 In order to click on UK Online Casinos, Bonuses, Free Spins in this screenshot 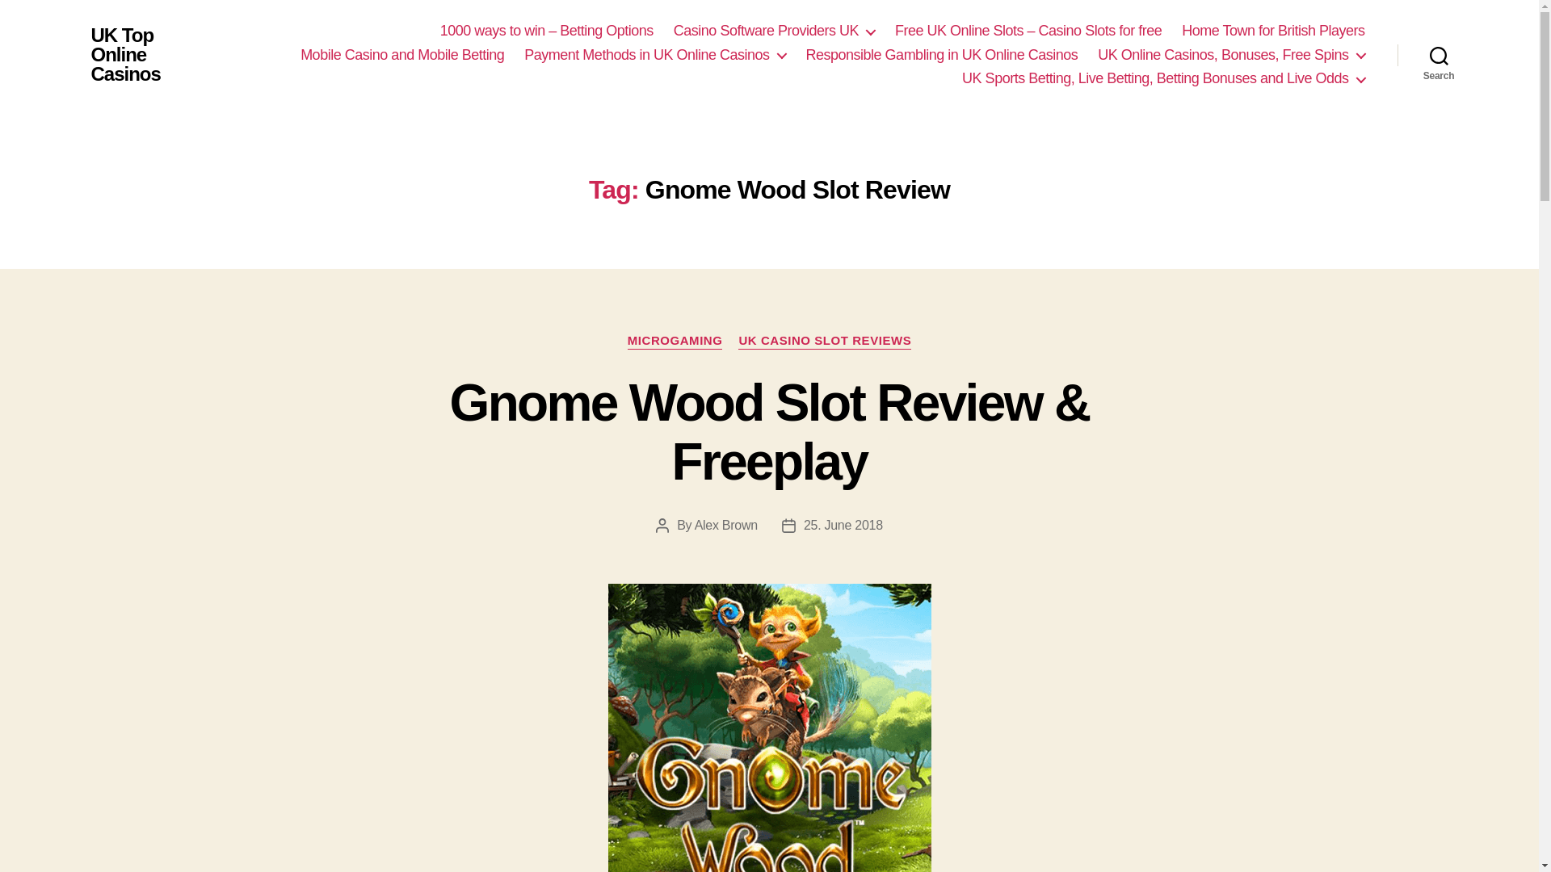, I will do `click(1231, 55)`.